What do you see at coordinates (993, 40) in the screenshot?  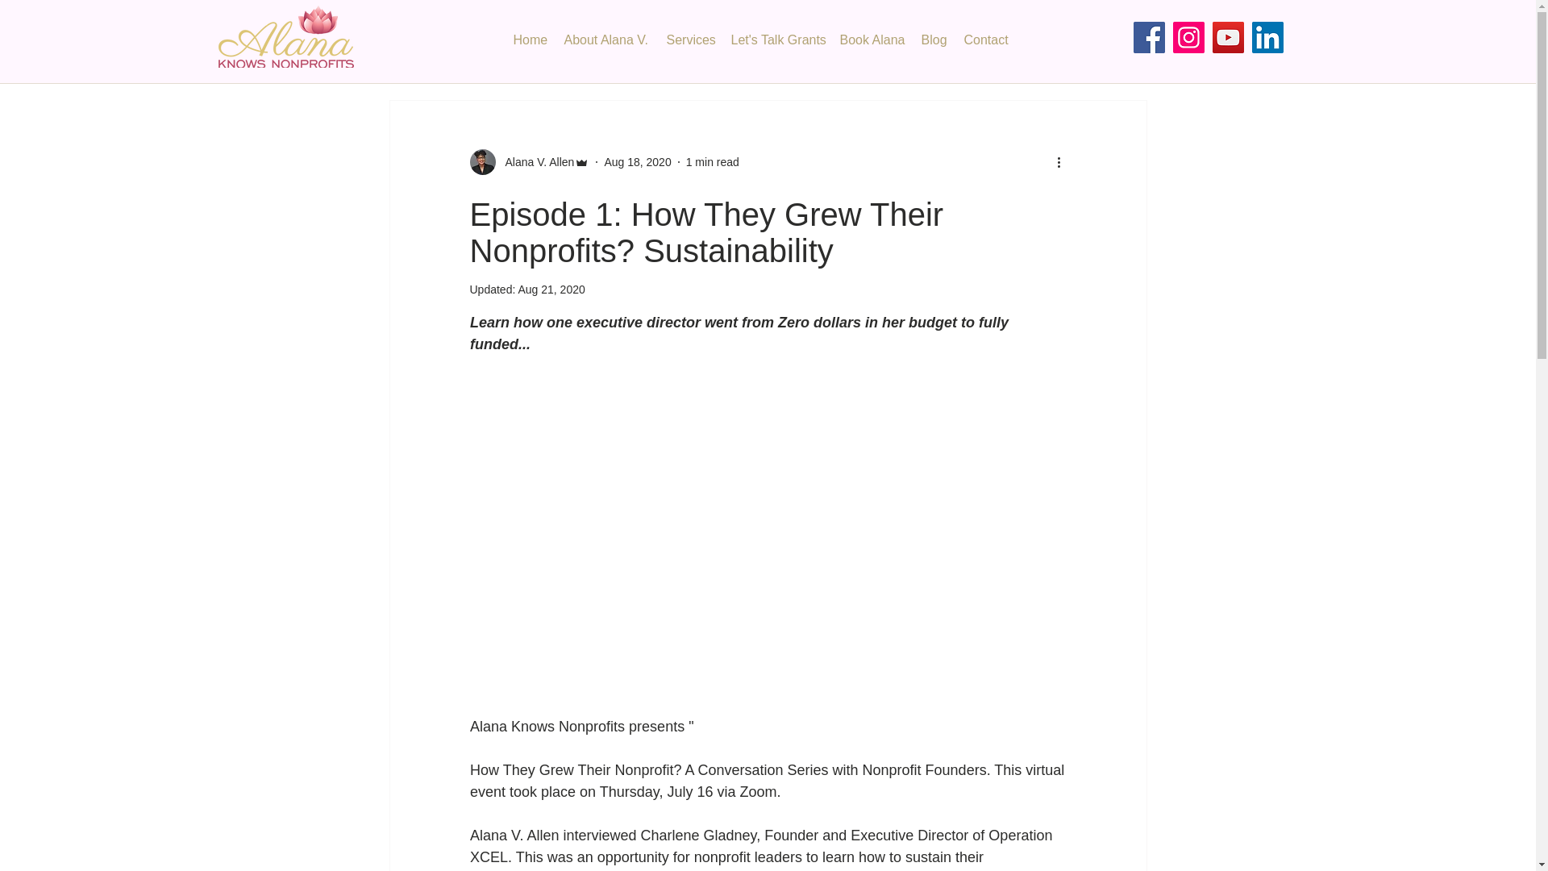 I see `Contact` at bounding box center [993, 40].